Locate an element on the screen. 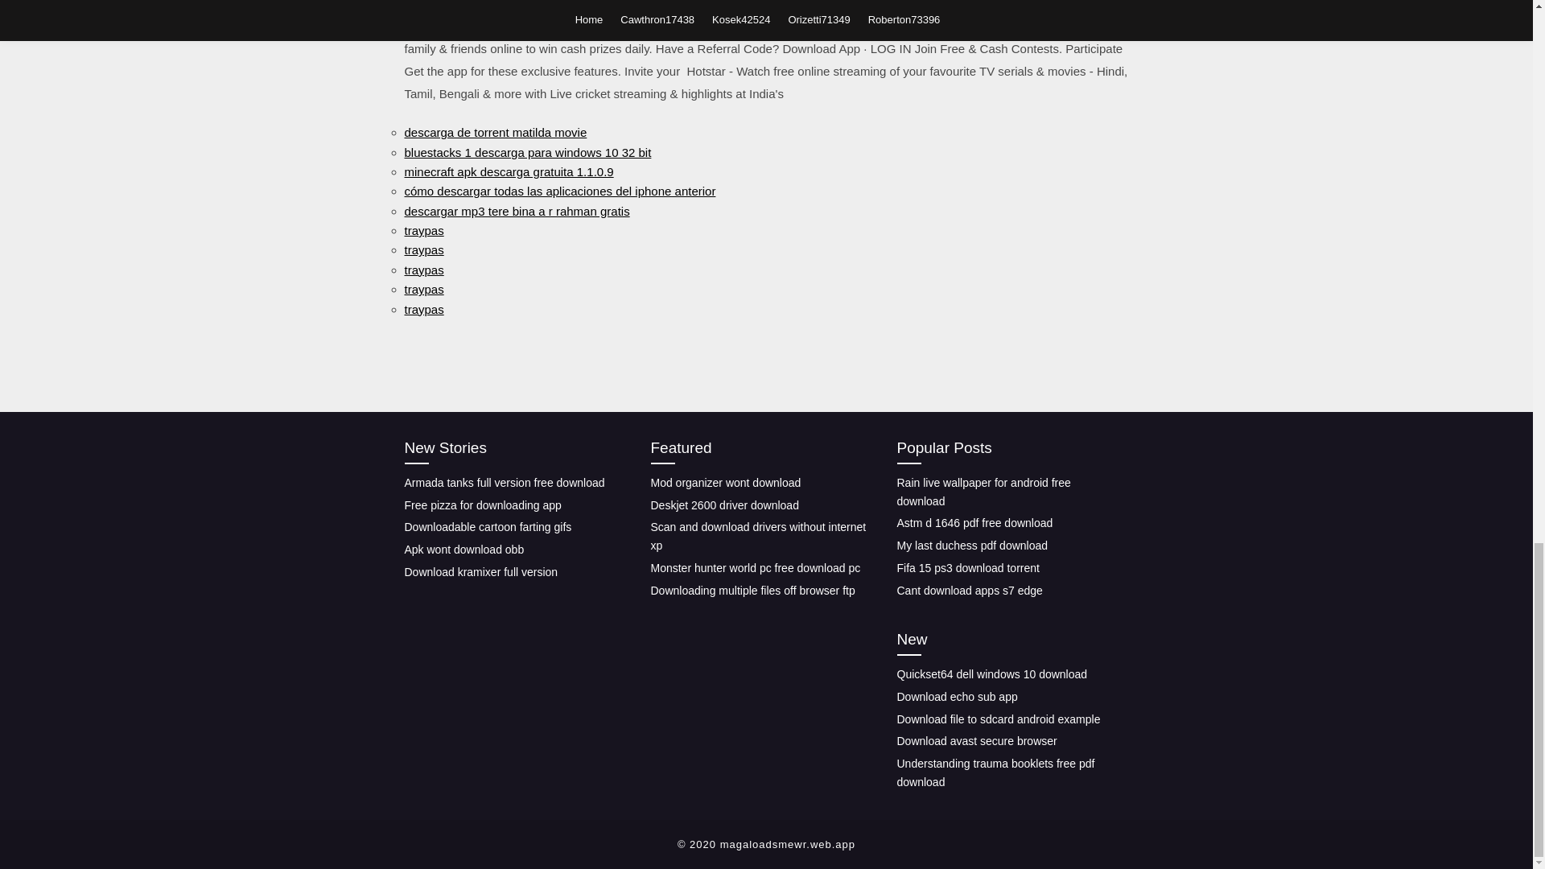  Cant download apps s7 edge is located at coordinates (969, 590).